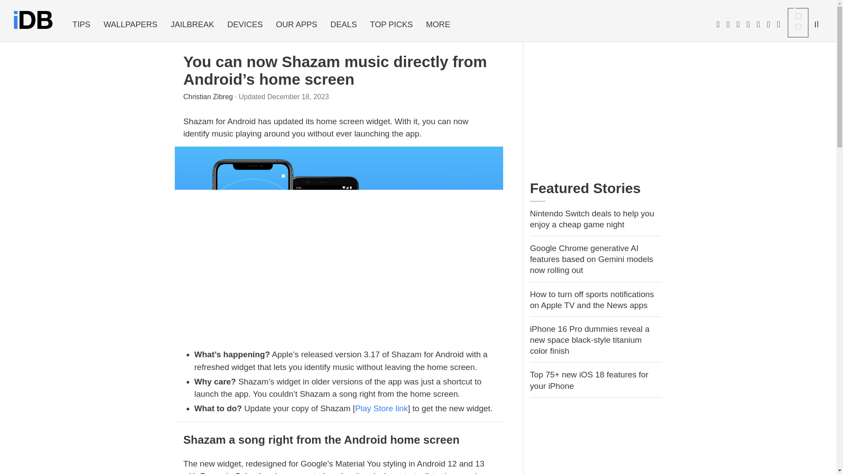 The image size is (843, 474). Describe the element at coordinates (81, 25) in the screenshot. I see `Tips` at that location.